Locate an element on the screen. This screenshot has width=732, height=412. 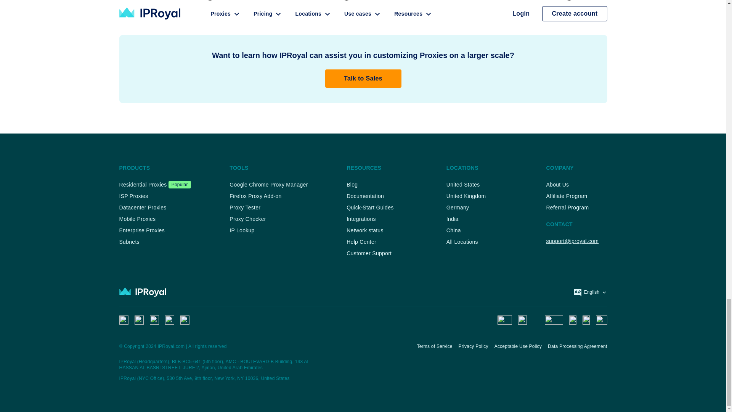
Discord is located at coordinates (124, 320).